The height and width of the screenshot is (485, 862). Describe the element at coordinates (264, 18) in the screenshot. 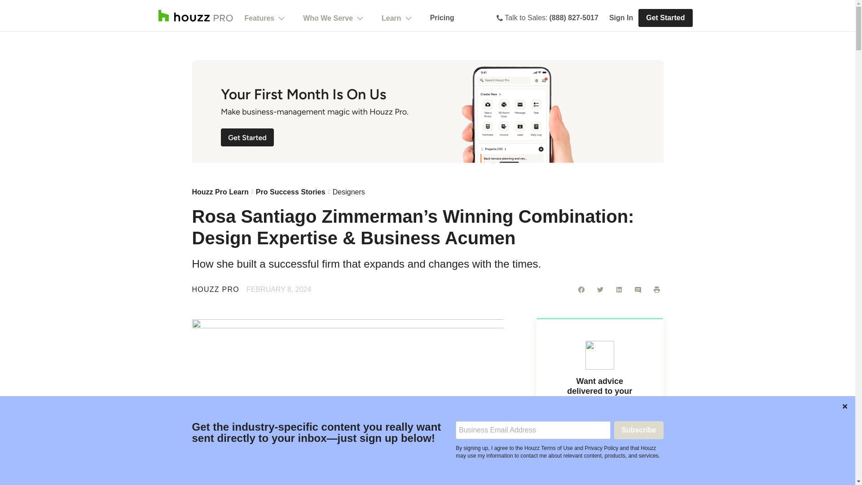

I see `Features` at that location.